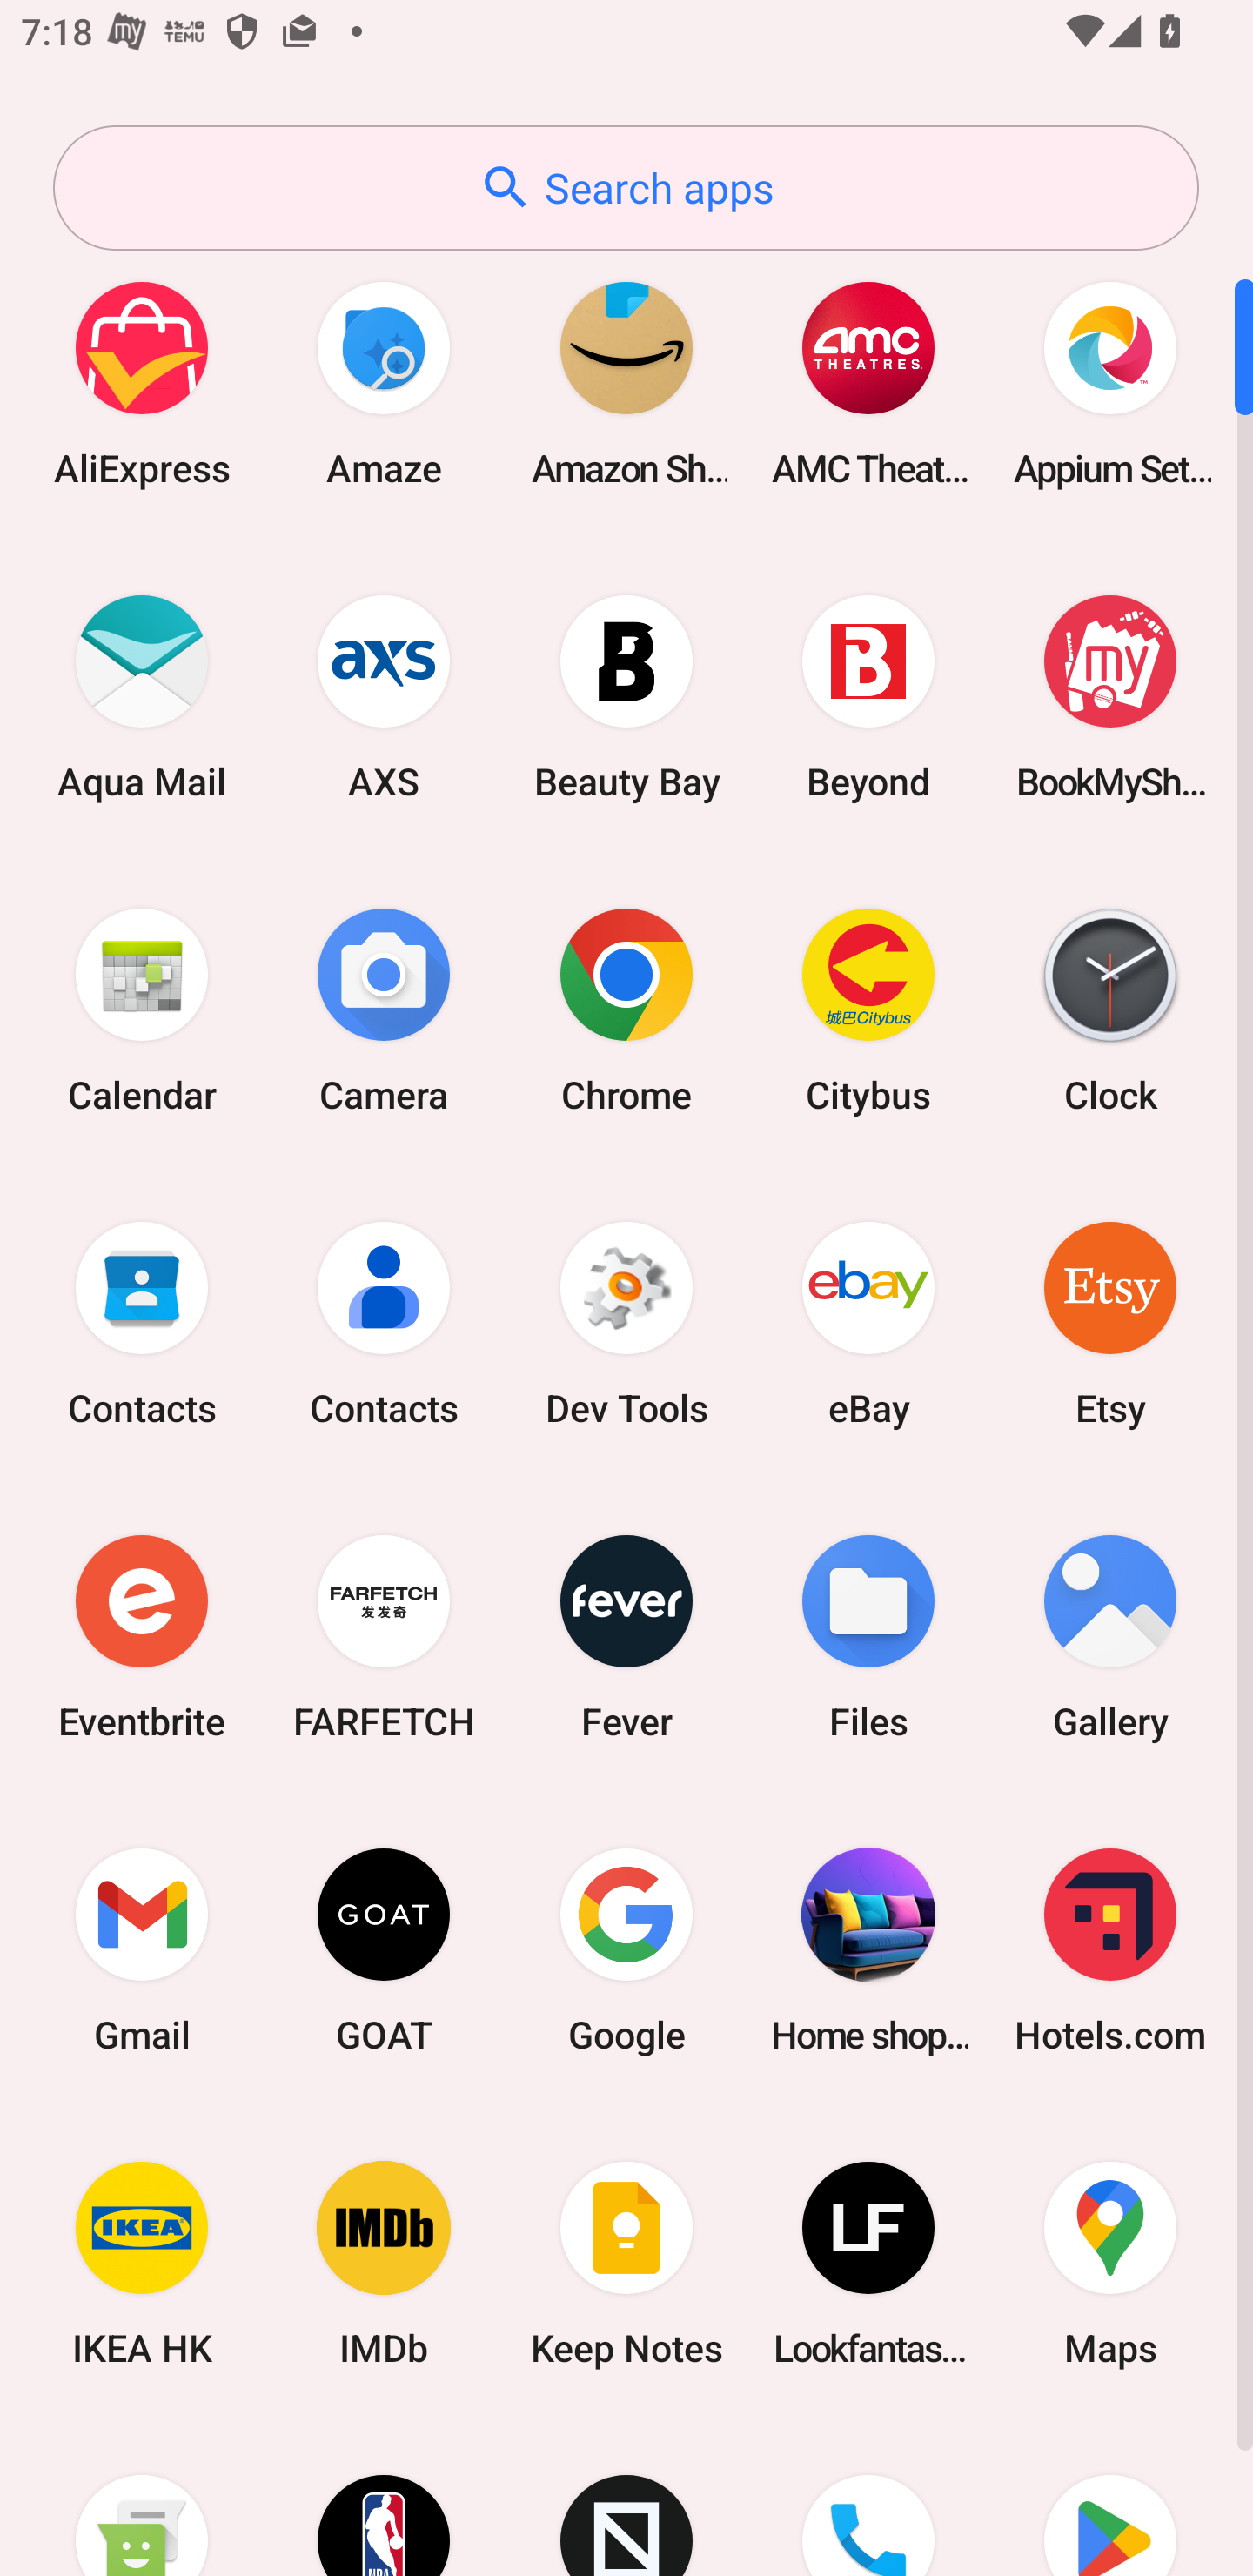 The height and width of the screenshot is (2576, 1253). I want to click on Dev Tools, so click(626, 1323).